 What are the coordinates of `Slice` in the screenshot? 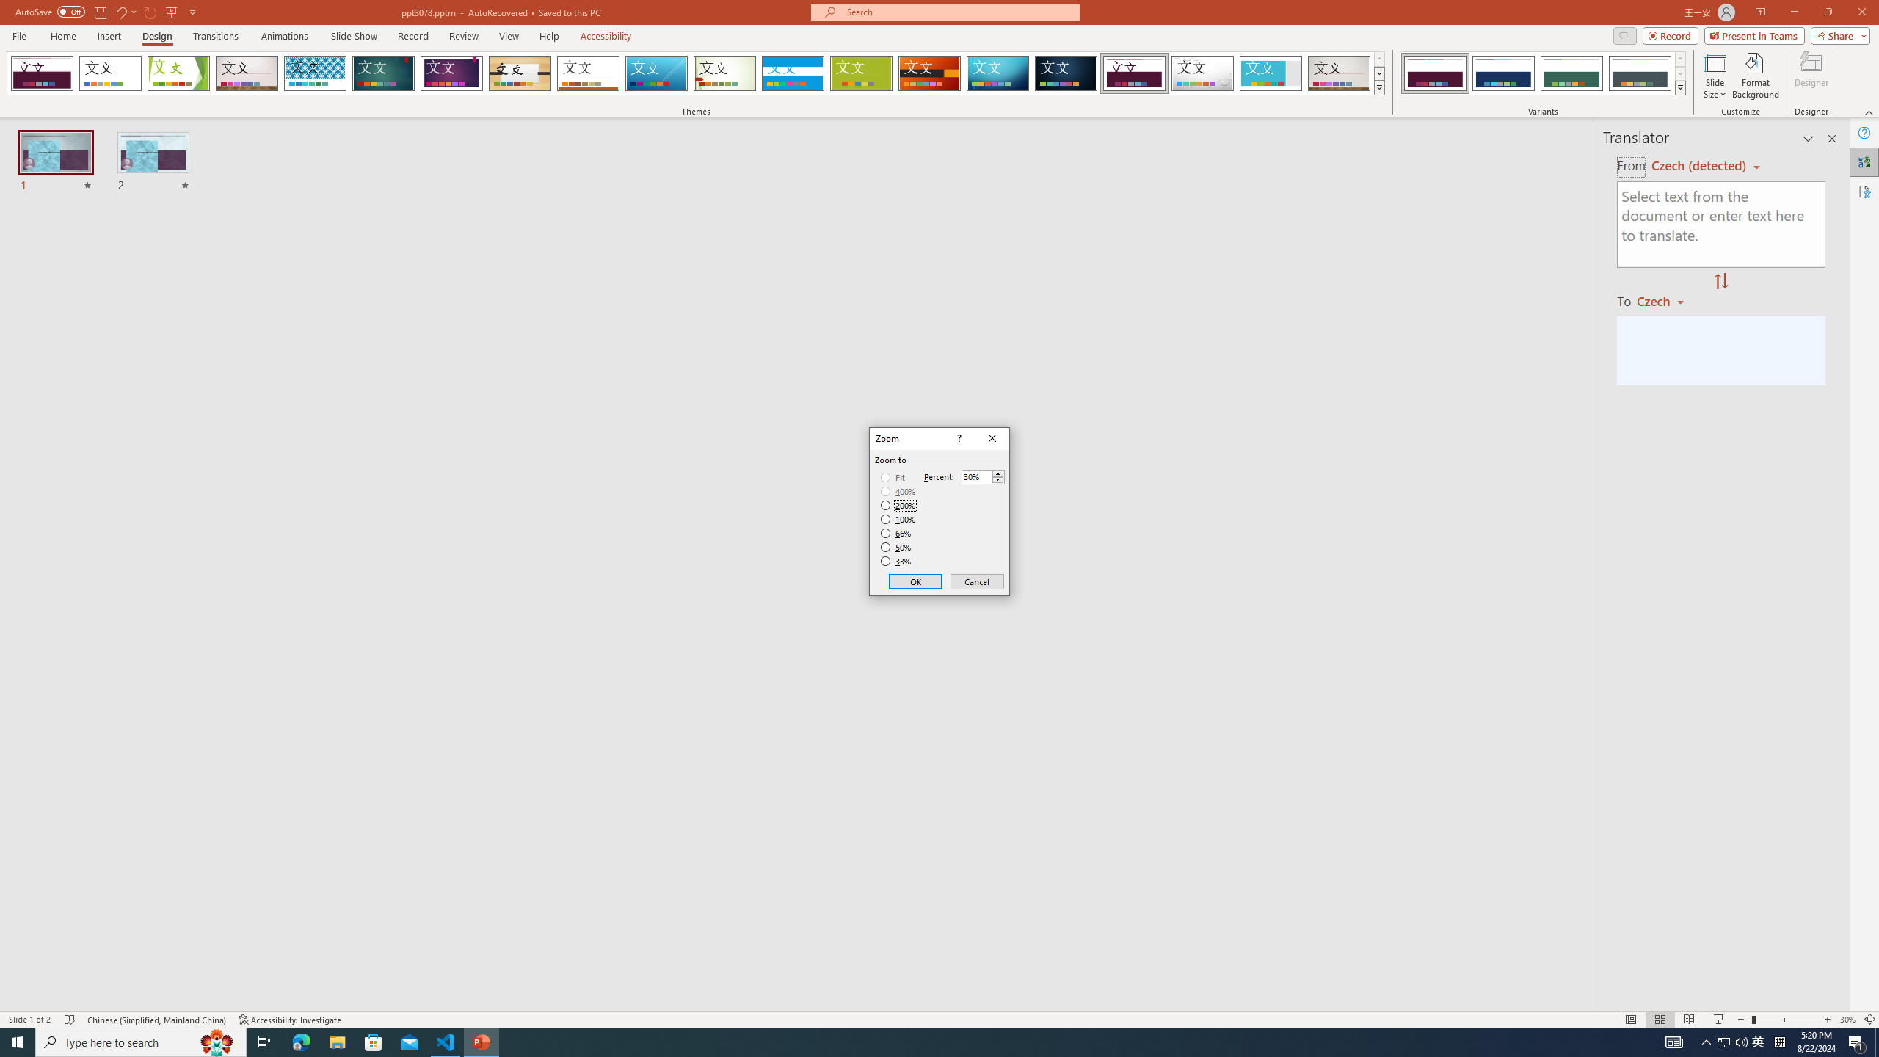 It's located at (656, 73).